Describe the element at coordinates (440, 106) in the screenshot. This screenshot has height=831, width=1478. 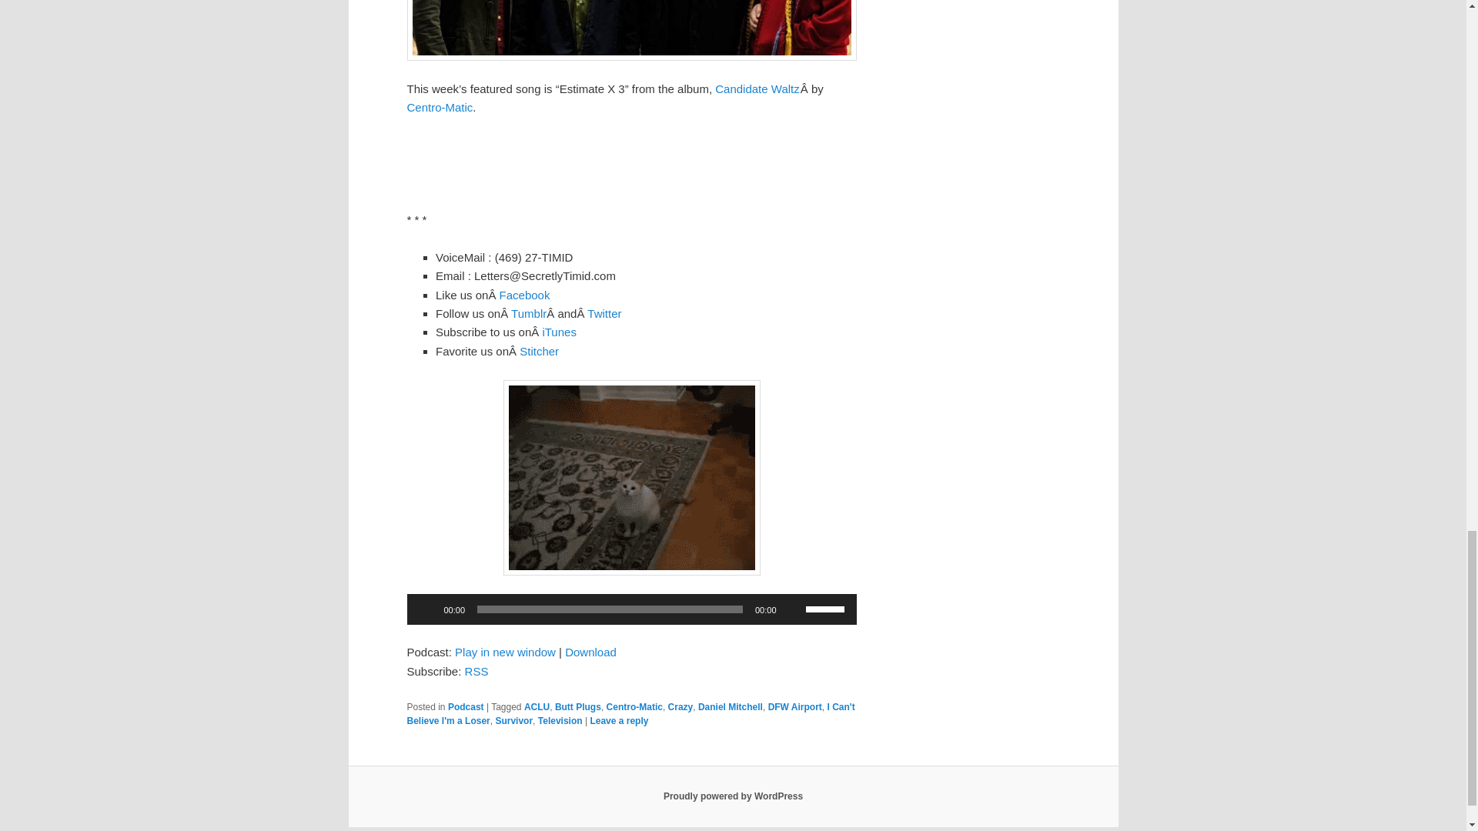
I see `Centro-Matic` at that location.